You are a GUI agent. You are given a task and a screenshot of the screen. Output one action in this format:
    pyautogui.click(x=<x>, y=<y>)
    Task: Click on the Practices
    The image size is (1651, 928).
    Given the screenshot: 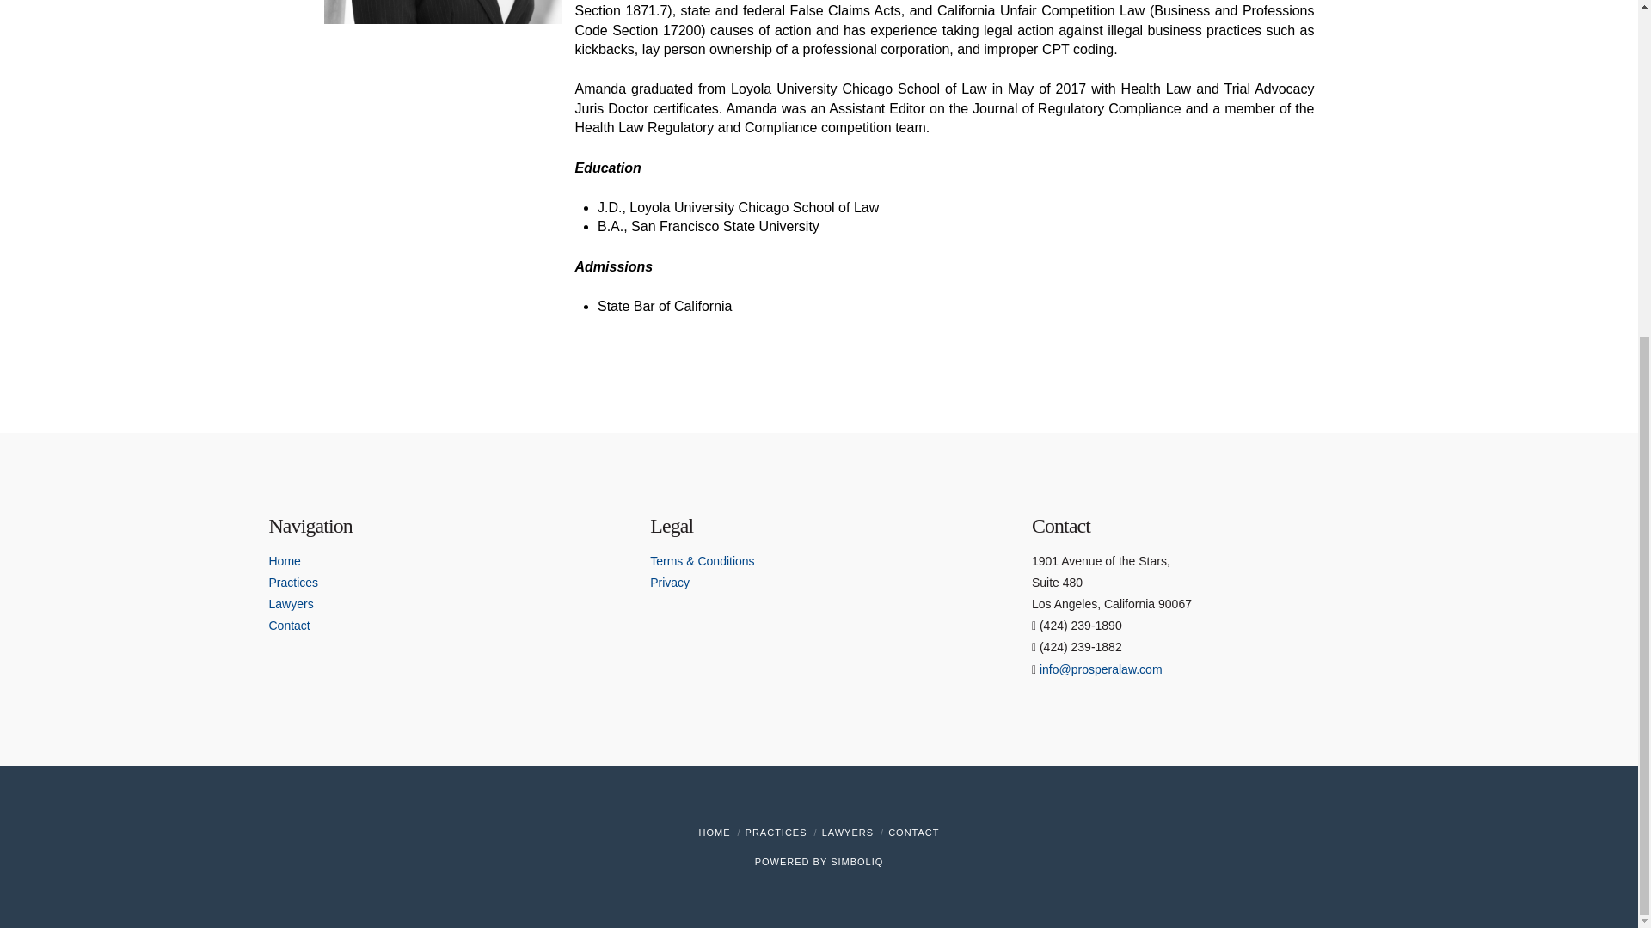 What is the action you would take?
    pyautogui.click(x=292, y=582)
    